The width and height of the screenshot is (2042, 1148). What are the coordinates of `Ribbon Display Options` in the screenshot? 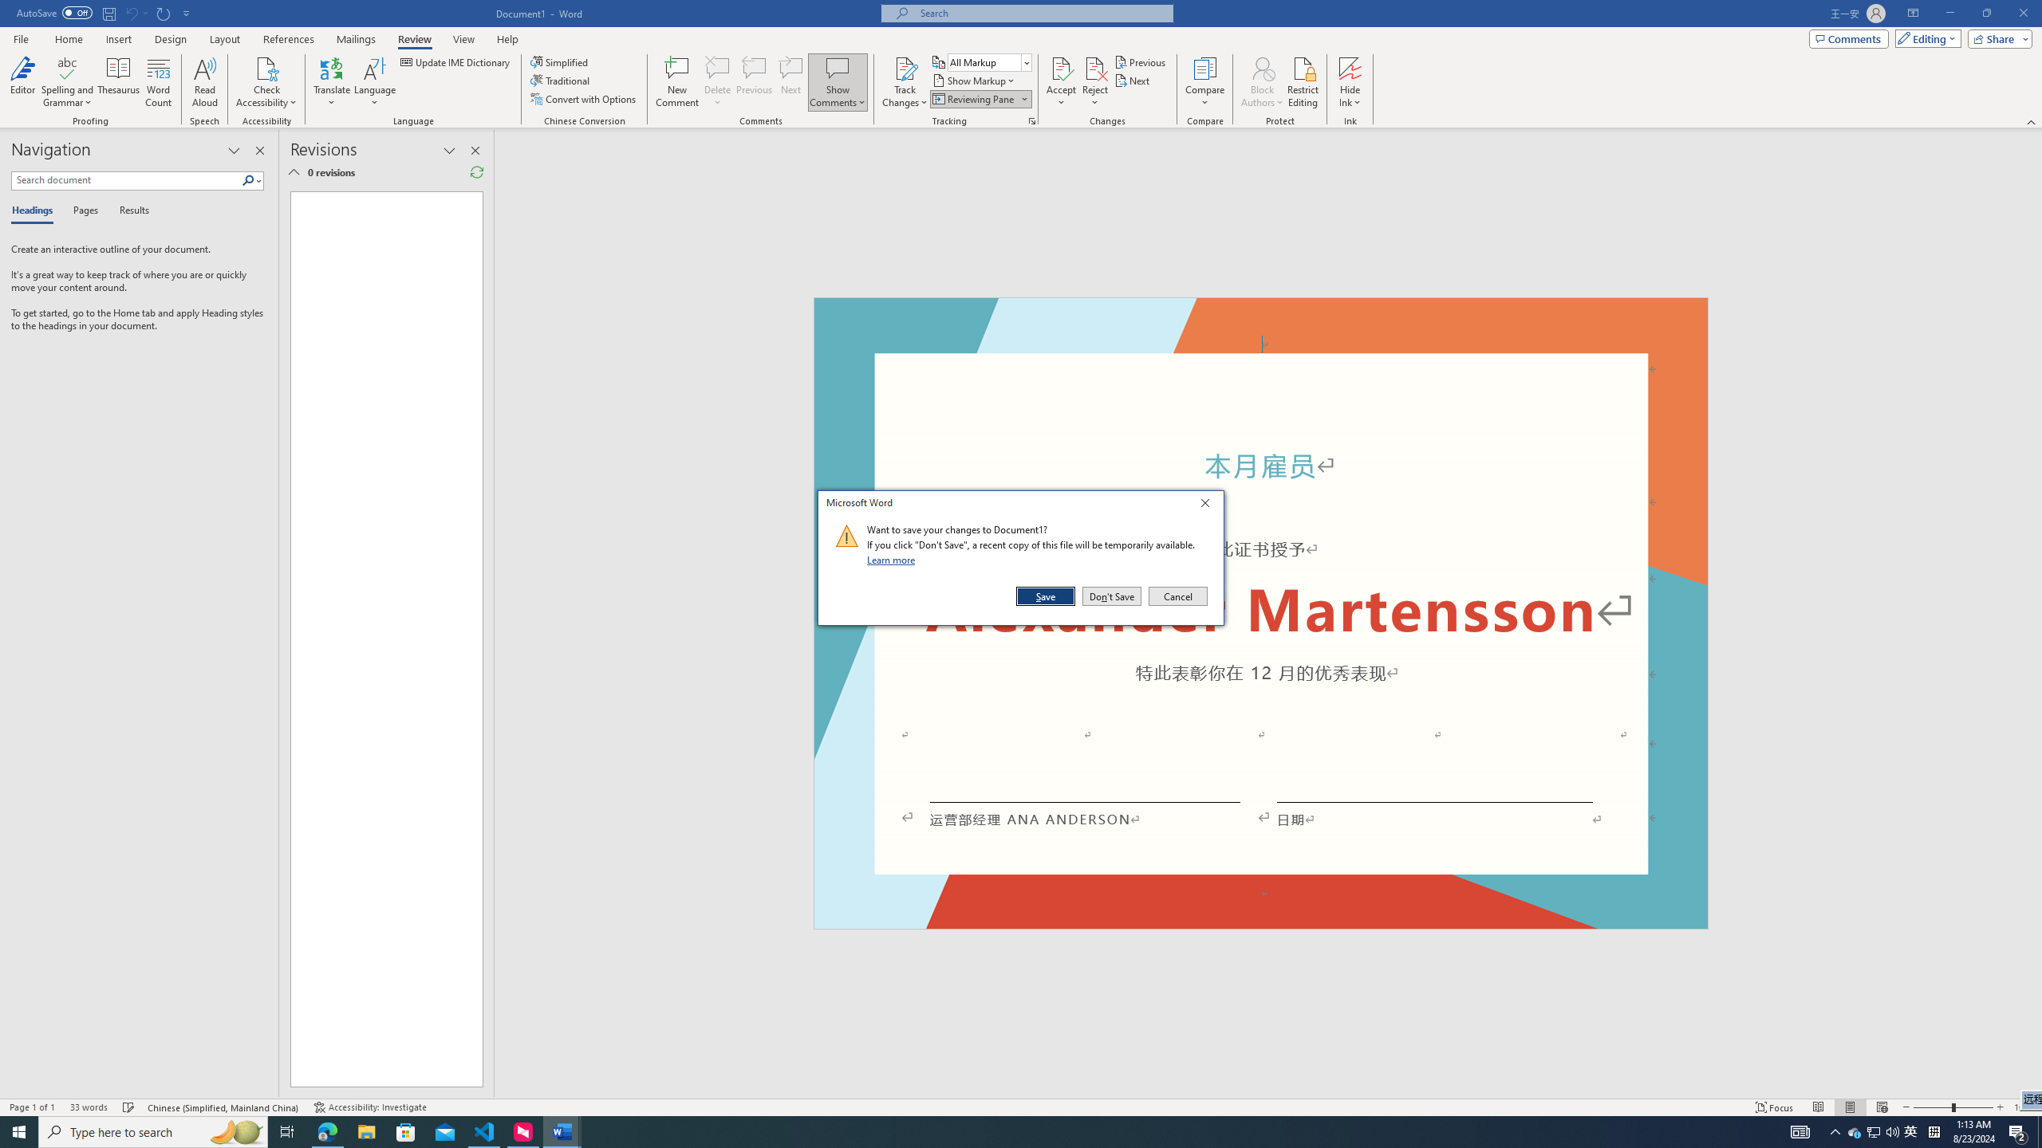 It's located at (1913, 14).